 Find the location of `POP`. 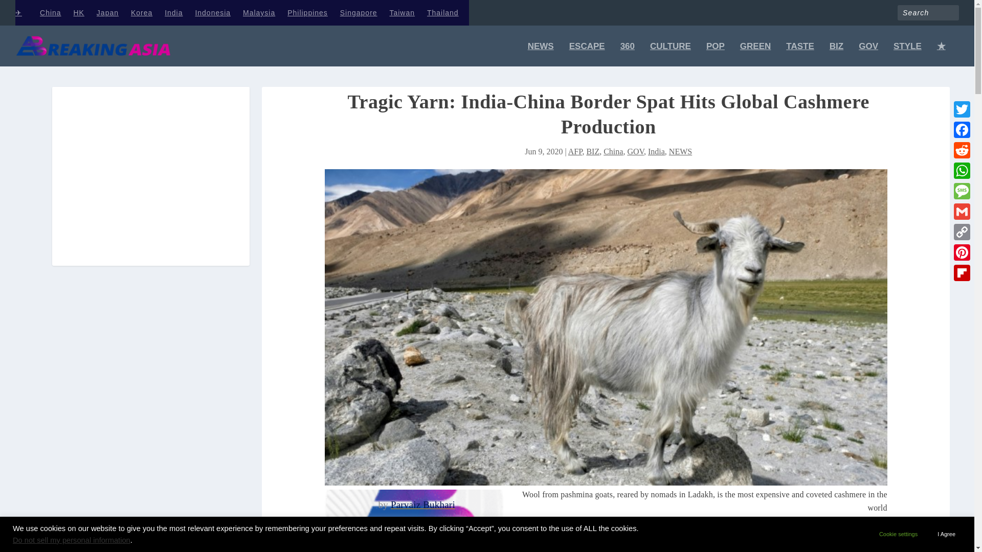

POP is located at coordinates (715, 54).